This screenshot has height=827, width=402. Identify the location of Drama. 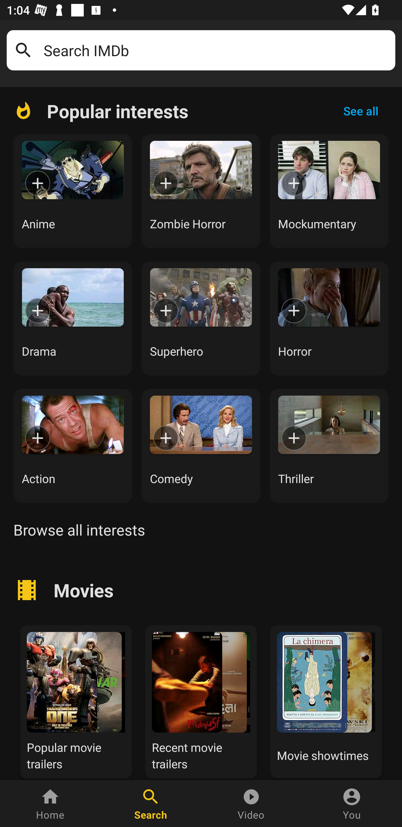
(73, 318).